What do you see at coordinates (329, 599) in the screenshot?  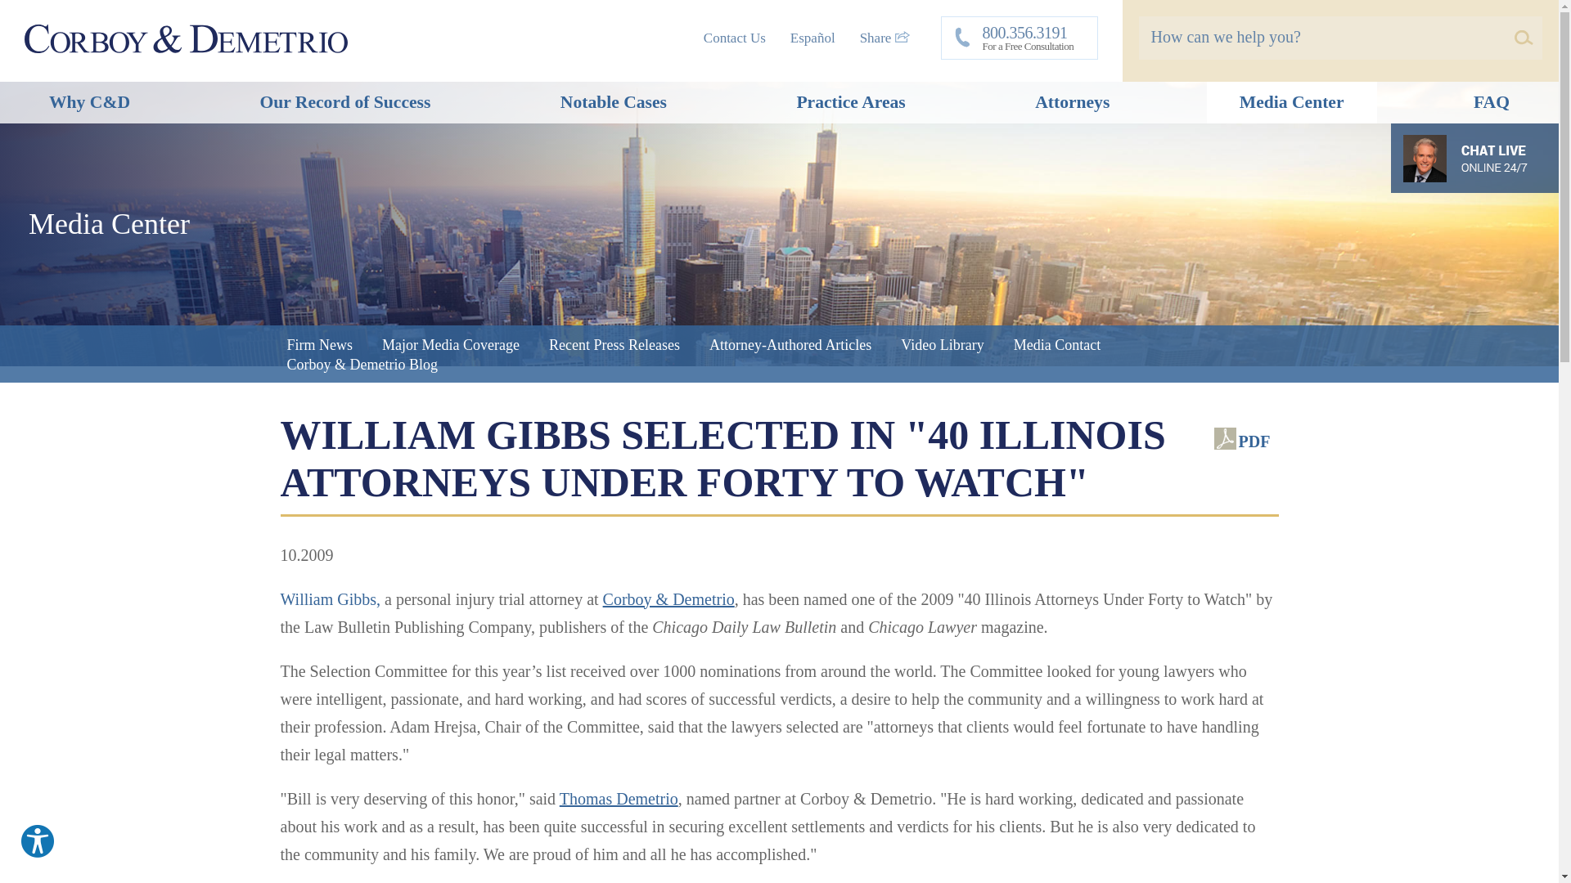 I see `Attorney William Gibbs` at bounding box center [329, 599].